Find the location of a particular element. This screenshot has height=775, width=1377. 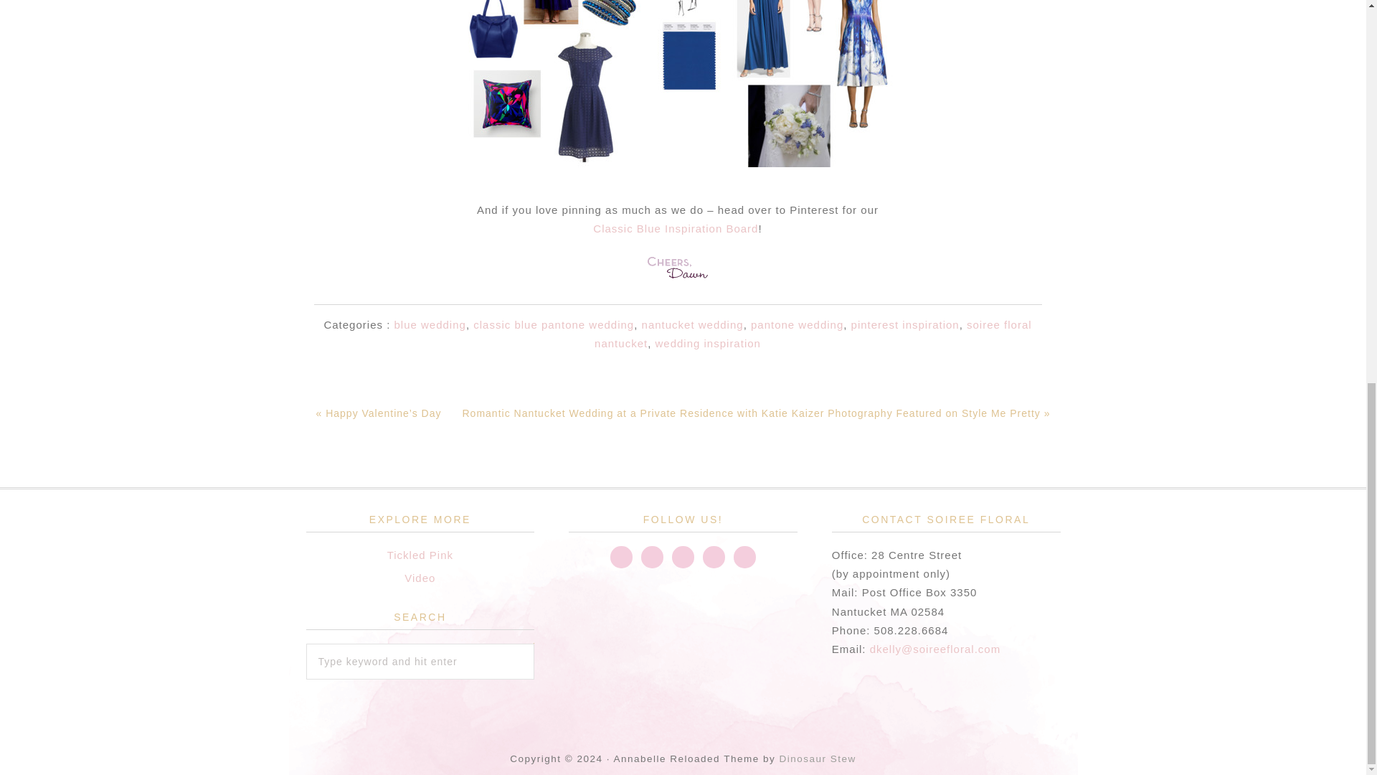

pantone wedding is located at coordinates (796, 324).